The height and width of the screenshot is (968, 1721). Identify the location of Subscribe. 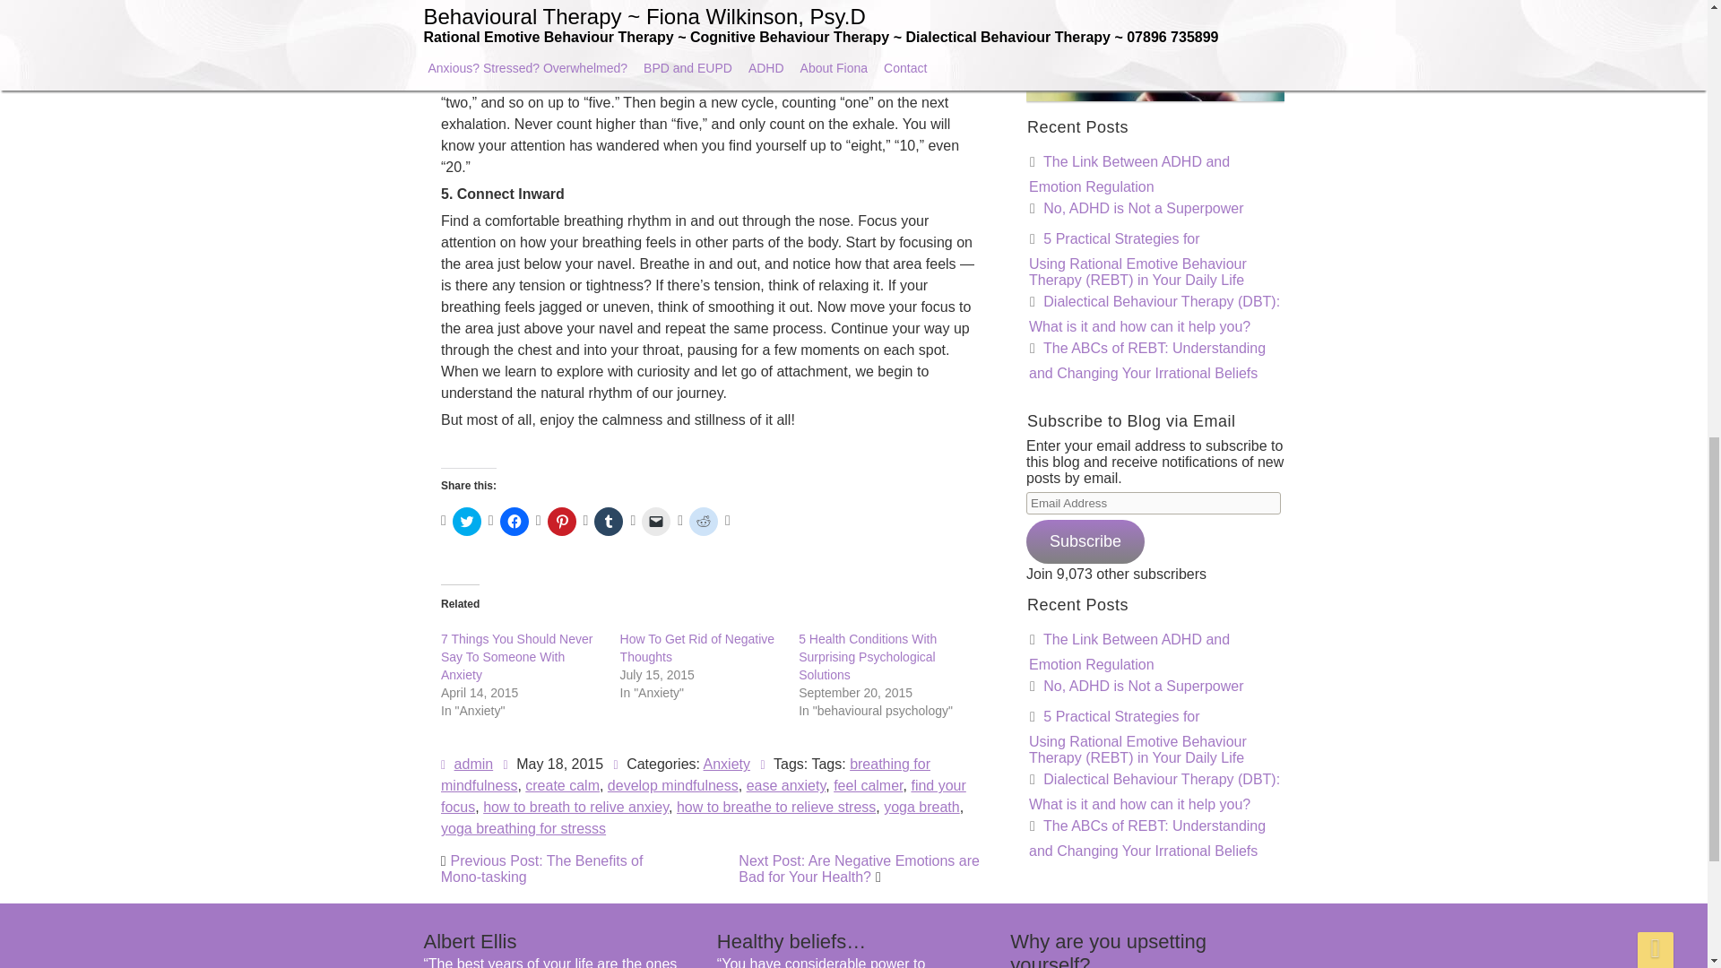
(1085, 540).